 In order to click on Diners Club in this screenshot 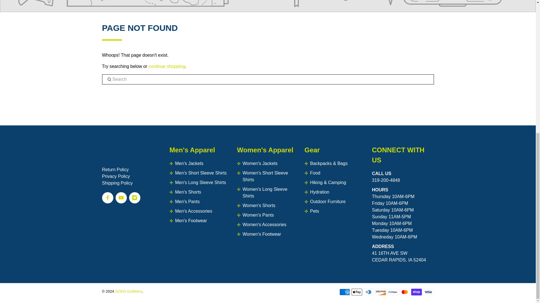, I will do `click(369, 292)`.